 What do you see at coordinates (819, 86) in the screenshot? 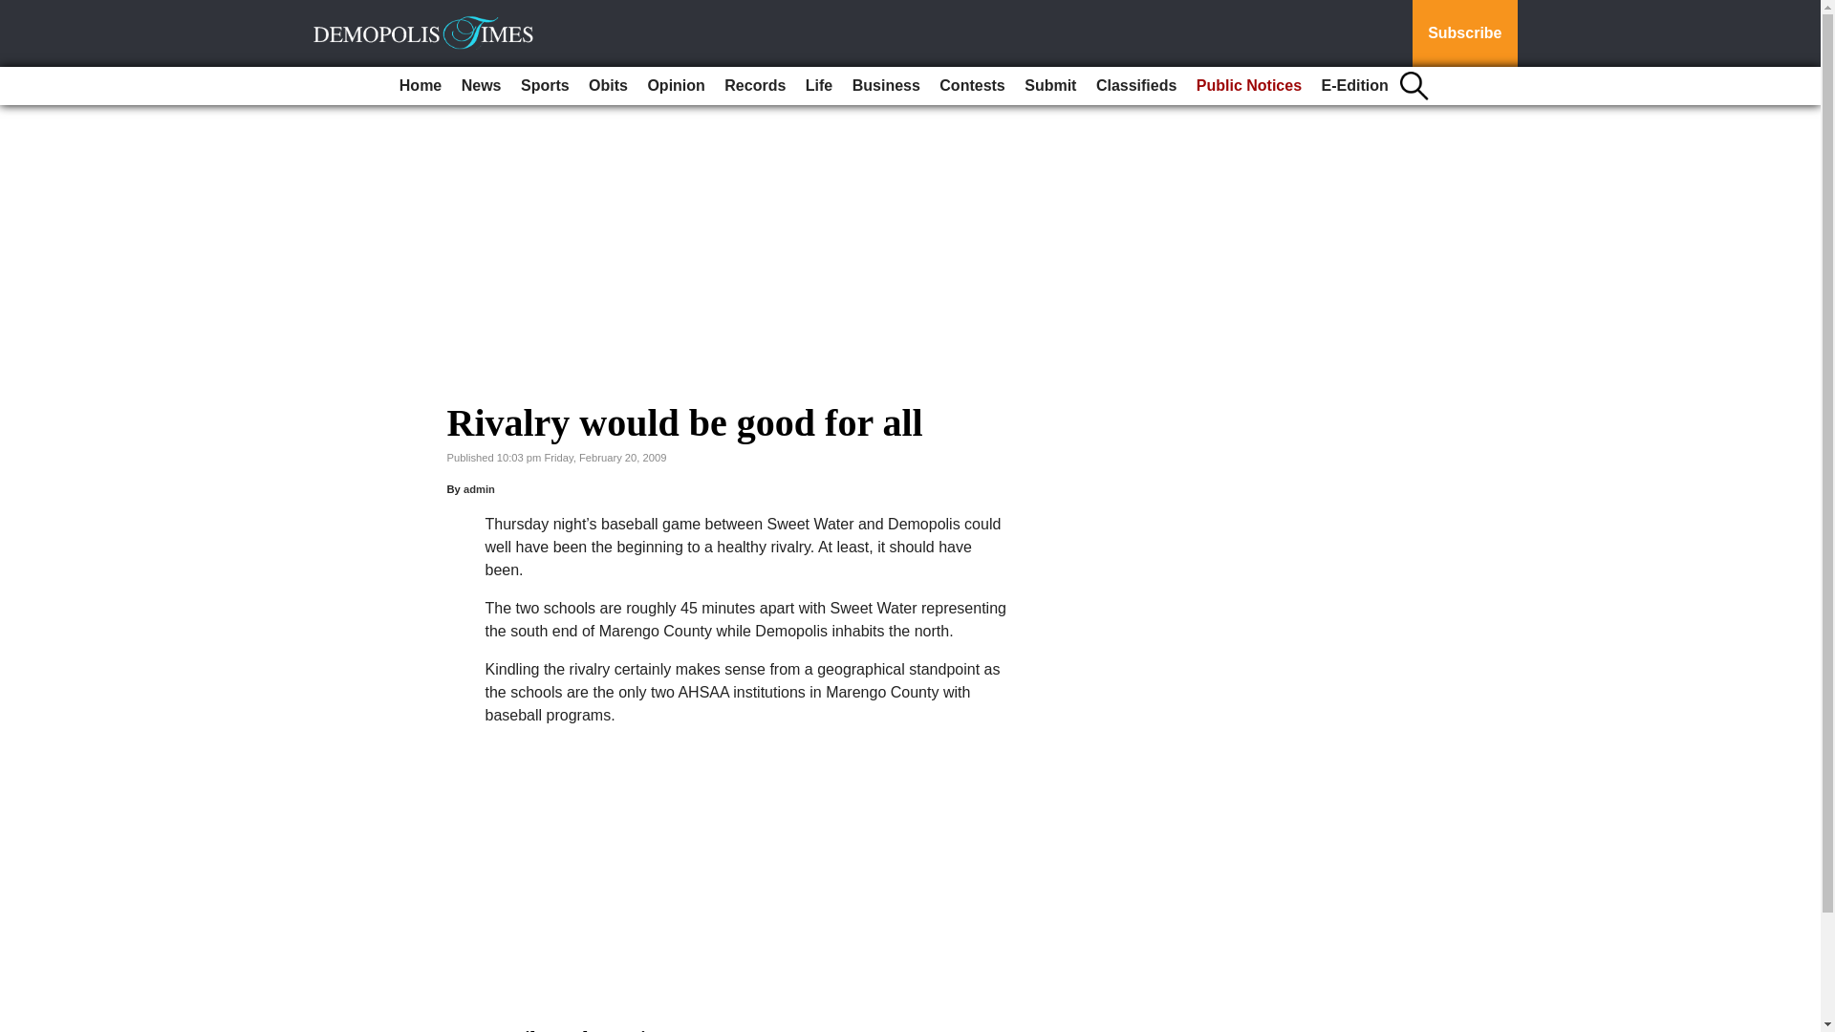
I see `Life` at bounding box center [819, 86].